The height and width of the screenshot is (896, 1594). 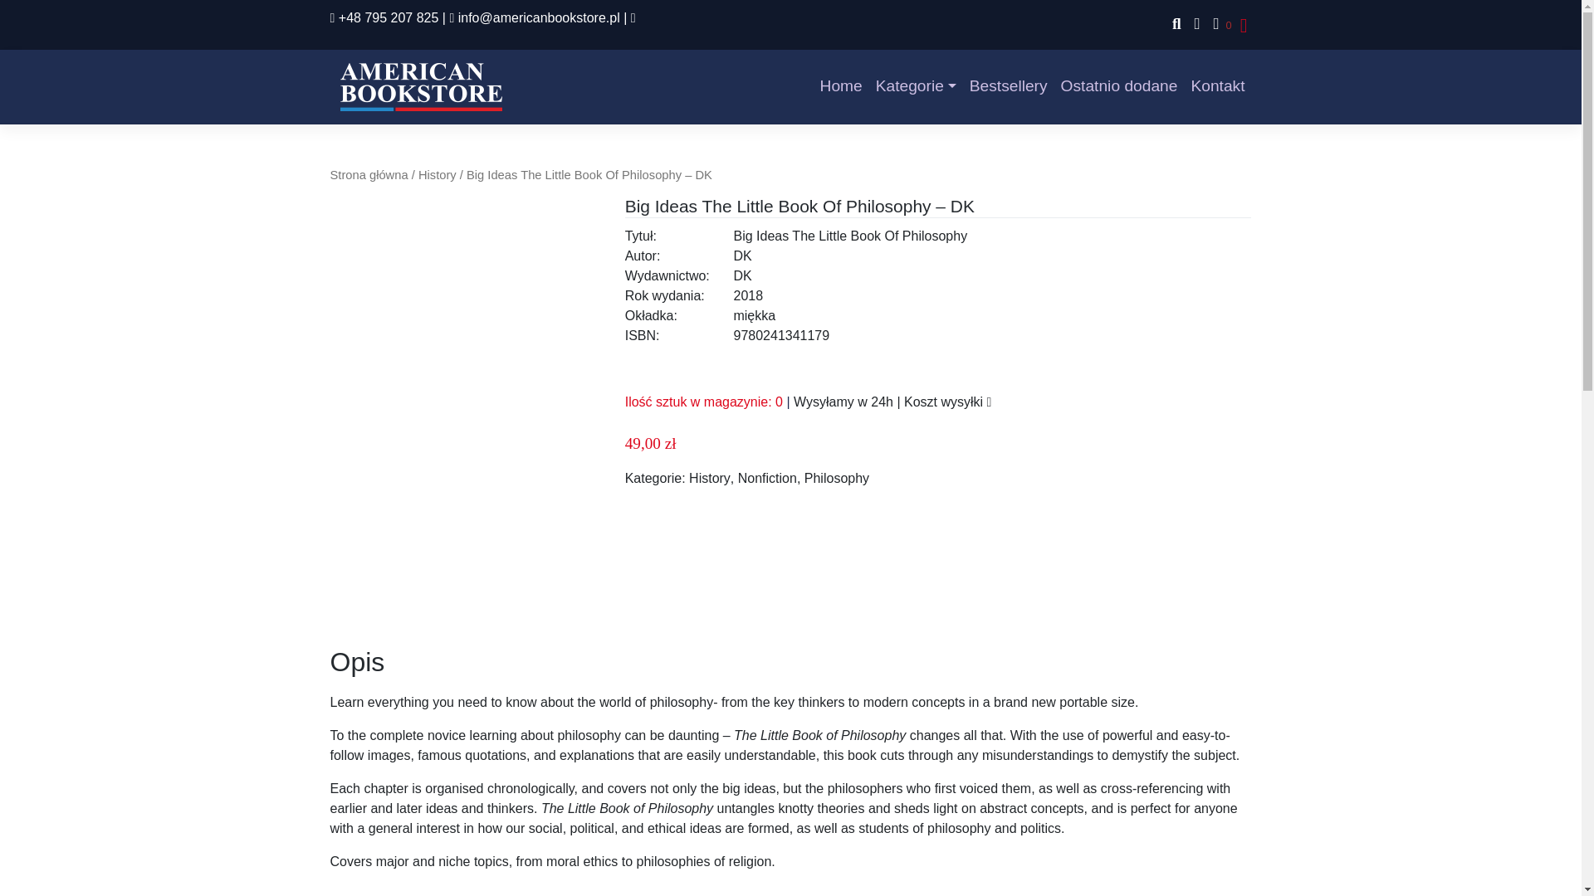 I want to click on 0, so click(x=1219, y=25).